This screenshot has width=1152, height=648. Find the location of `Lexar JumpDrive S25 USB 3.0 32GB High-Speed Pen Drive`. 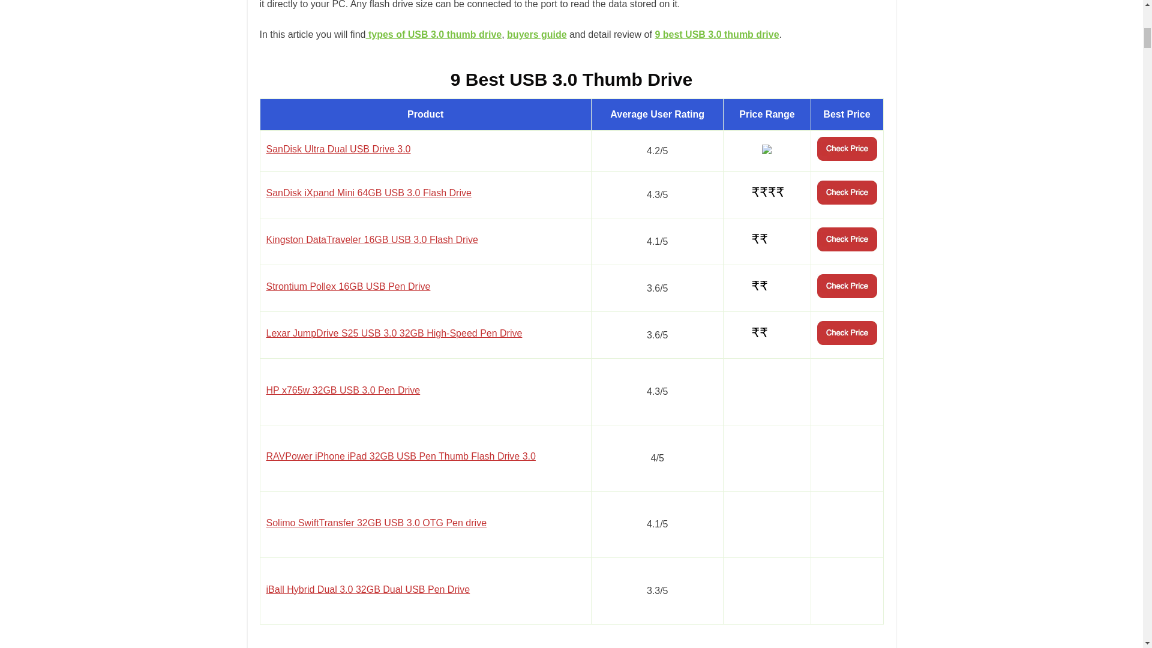

Lexar JumpDrive S25 USB 3.0 32GB High-Speed Pen Drive is located at coordinates (394, 332).